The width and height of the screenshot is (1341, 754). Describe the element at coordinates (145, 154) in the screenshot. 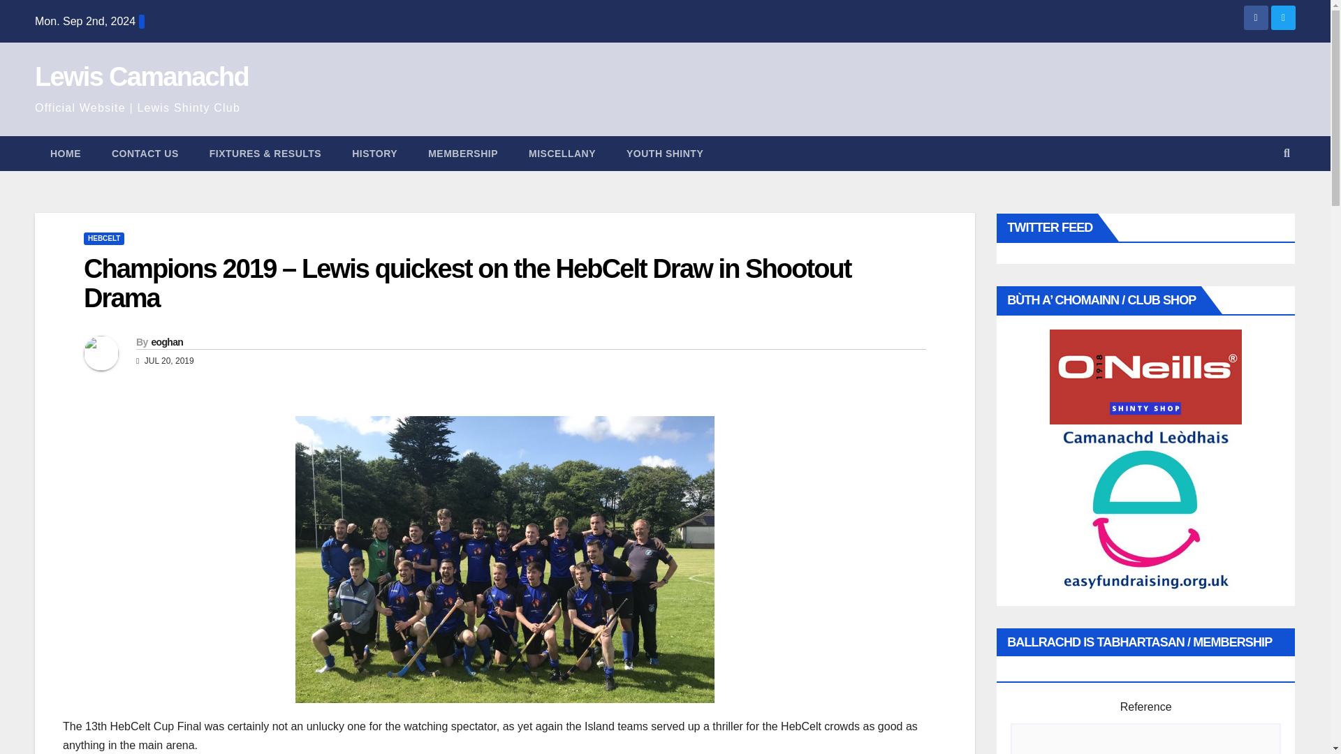

I see `CONTACT US` at that location.